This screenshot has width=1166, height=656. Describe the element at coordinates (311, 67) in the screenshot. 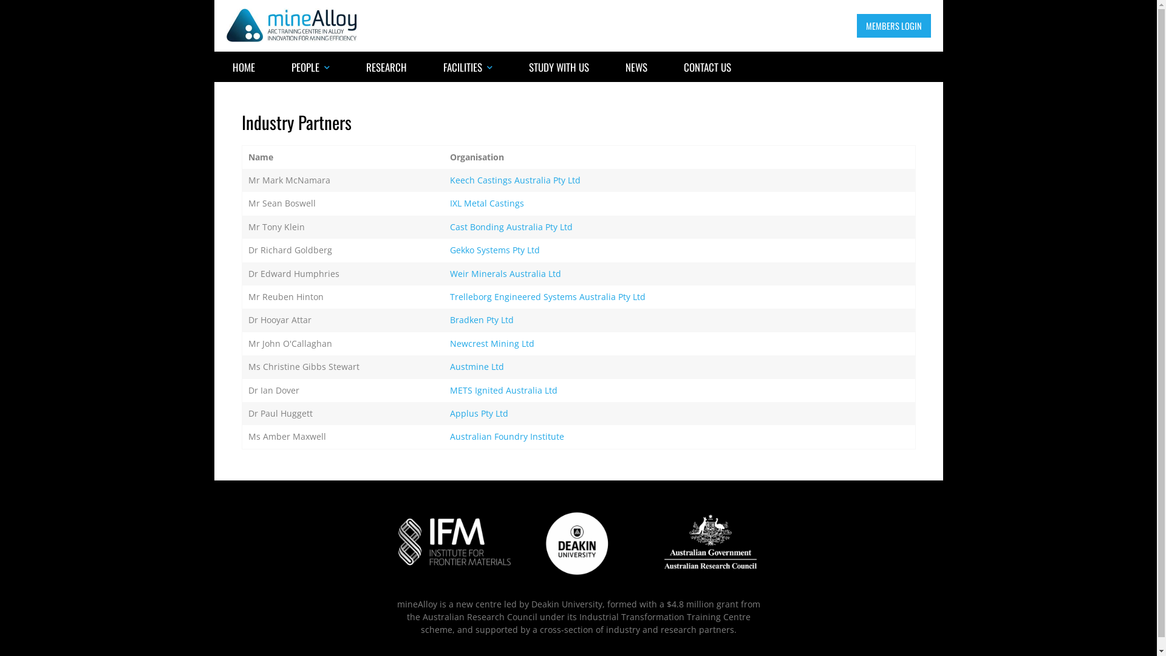

I see `PEOPLE` at that location.